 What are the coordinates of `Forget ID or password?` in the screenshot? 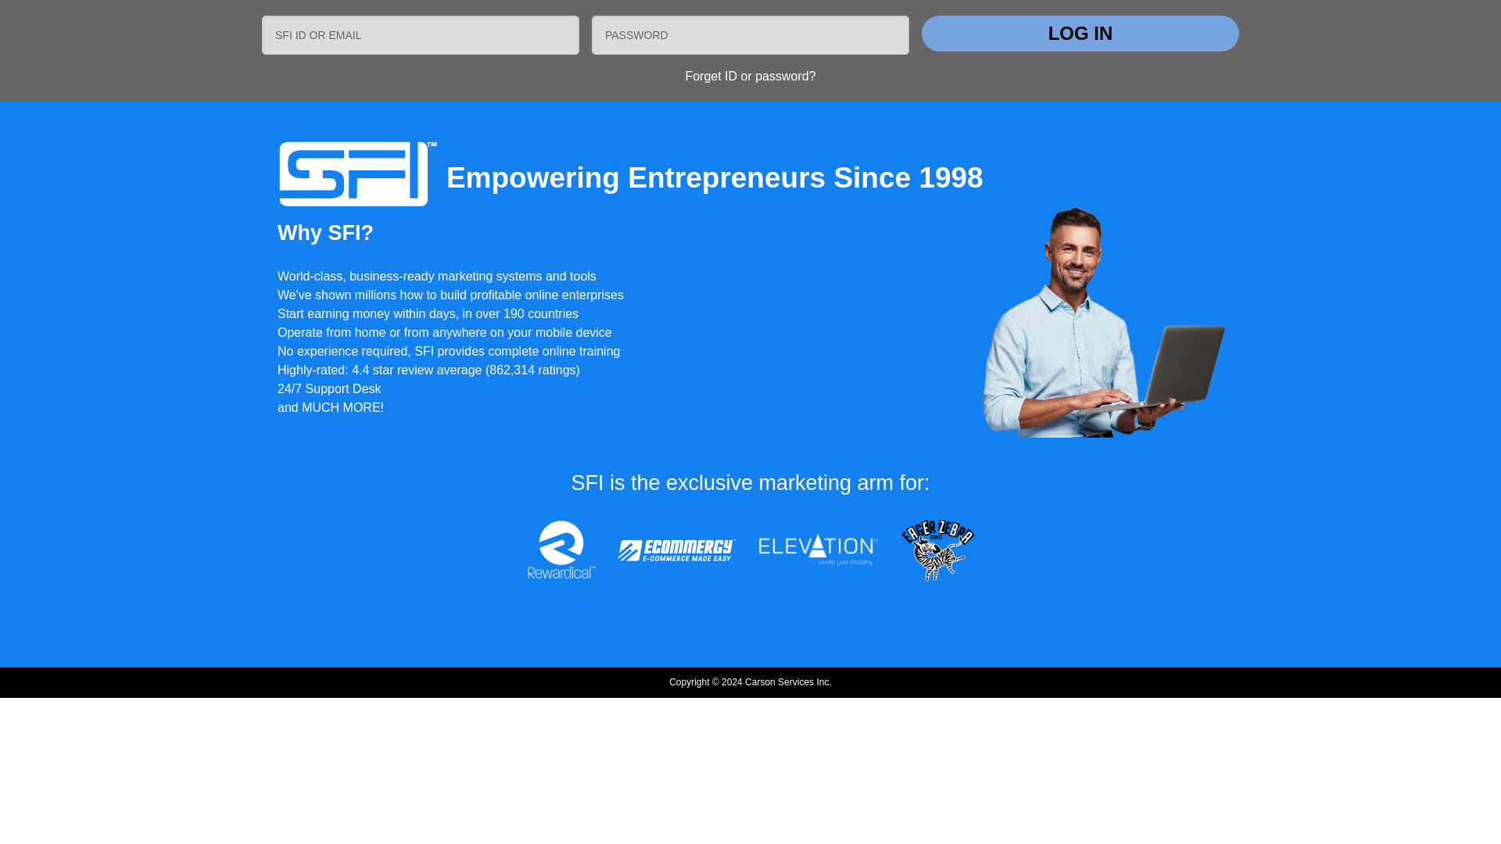 It's located at (749, 75).